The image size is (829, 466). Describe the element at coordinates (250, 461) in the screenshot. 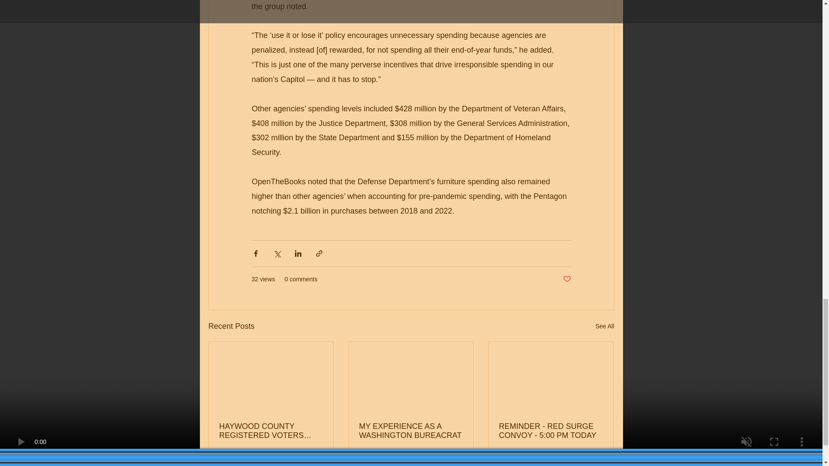

I see `REMINDER - RED SURGE CONVOY - 5:00 PM TODAY` at that location.